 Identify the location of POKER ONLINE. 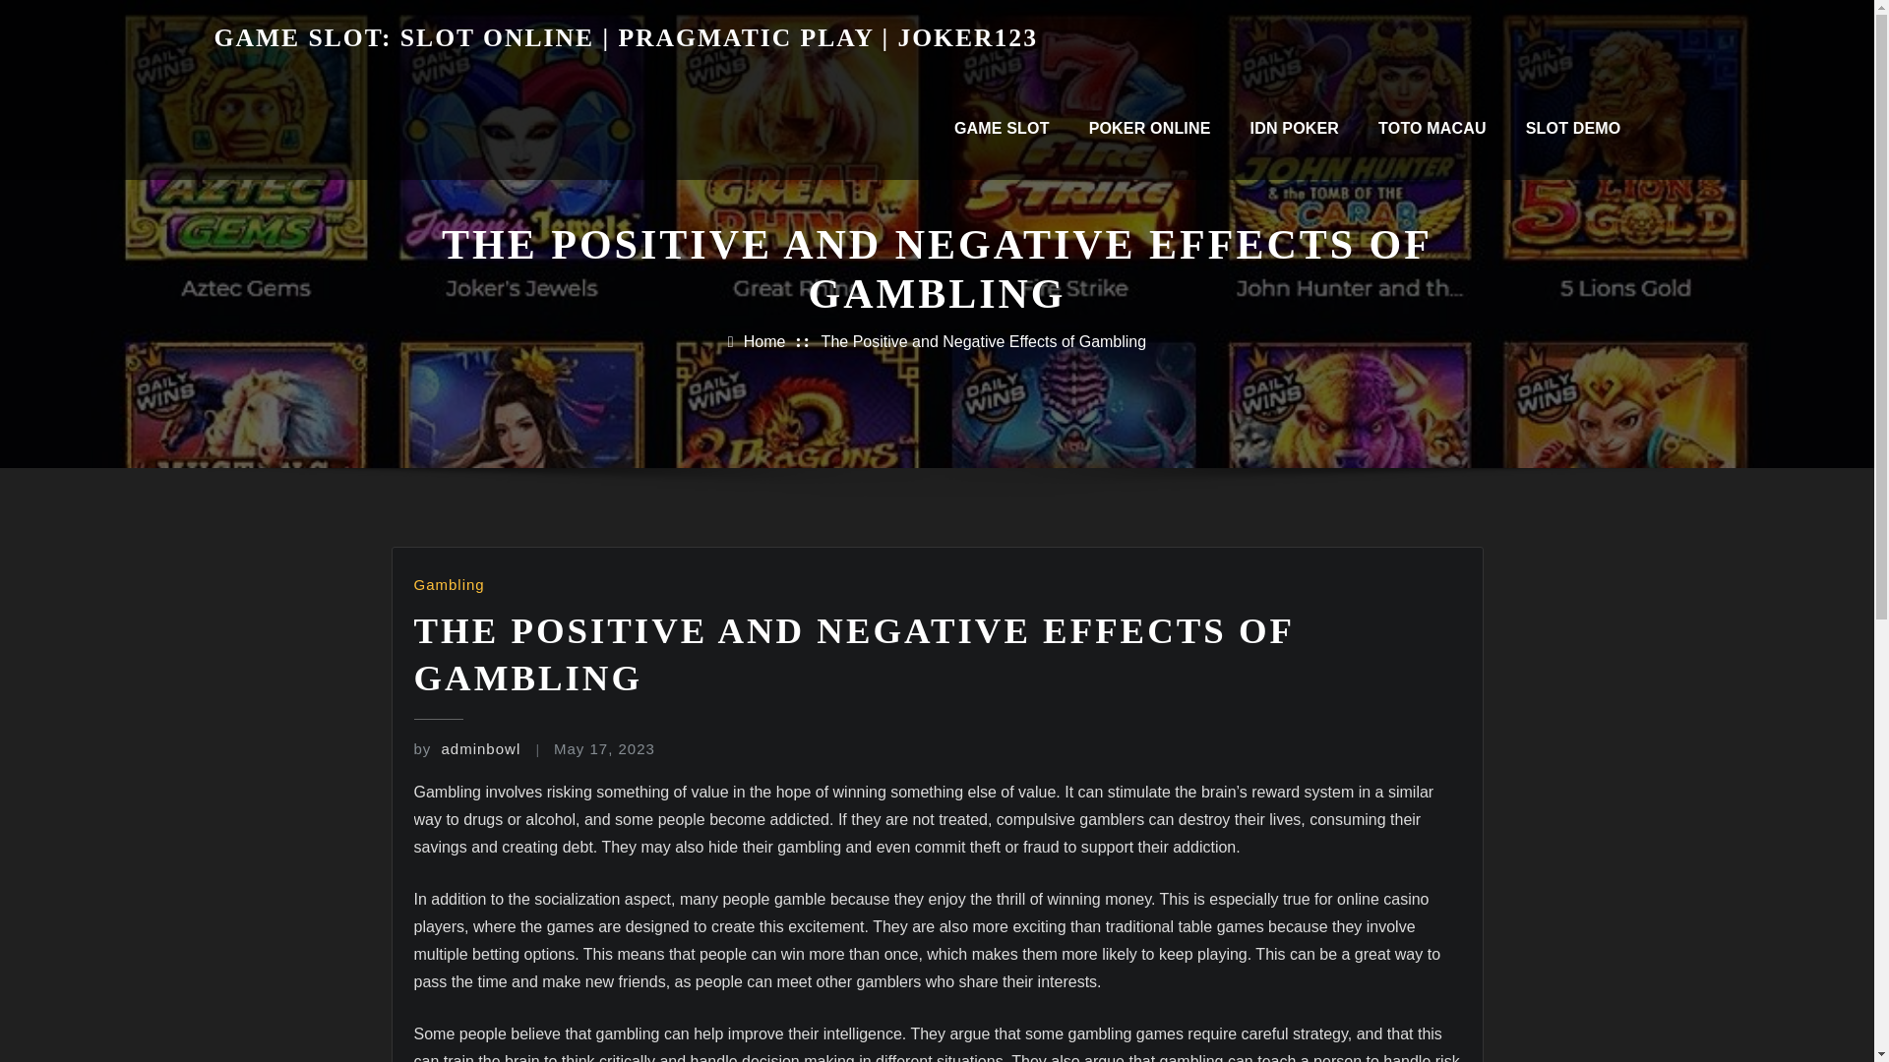
(1149, 128).